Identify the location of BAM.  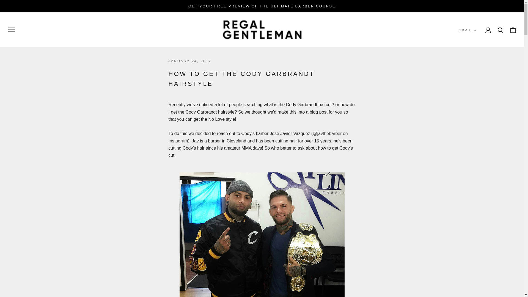
(478, 108).